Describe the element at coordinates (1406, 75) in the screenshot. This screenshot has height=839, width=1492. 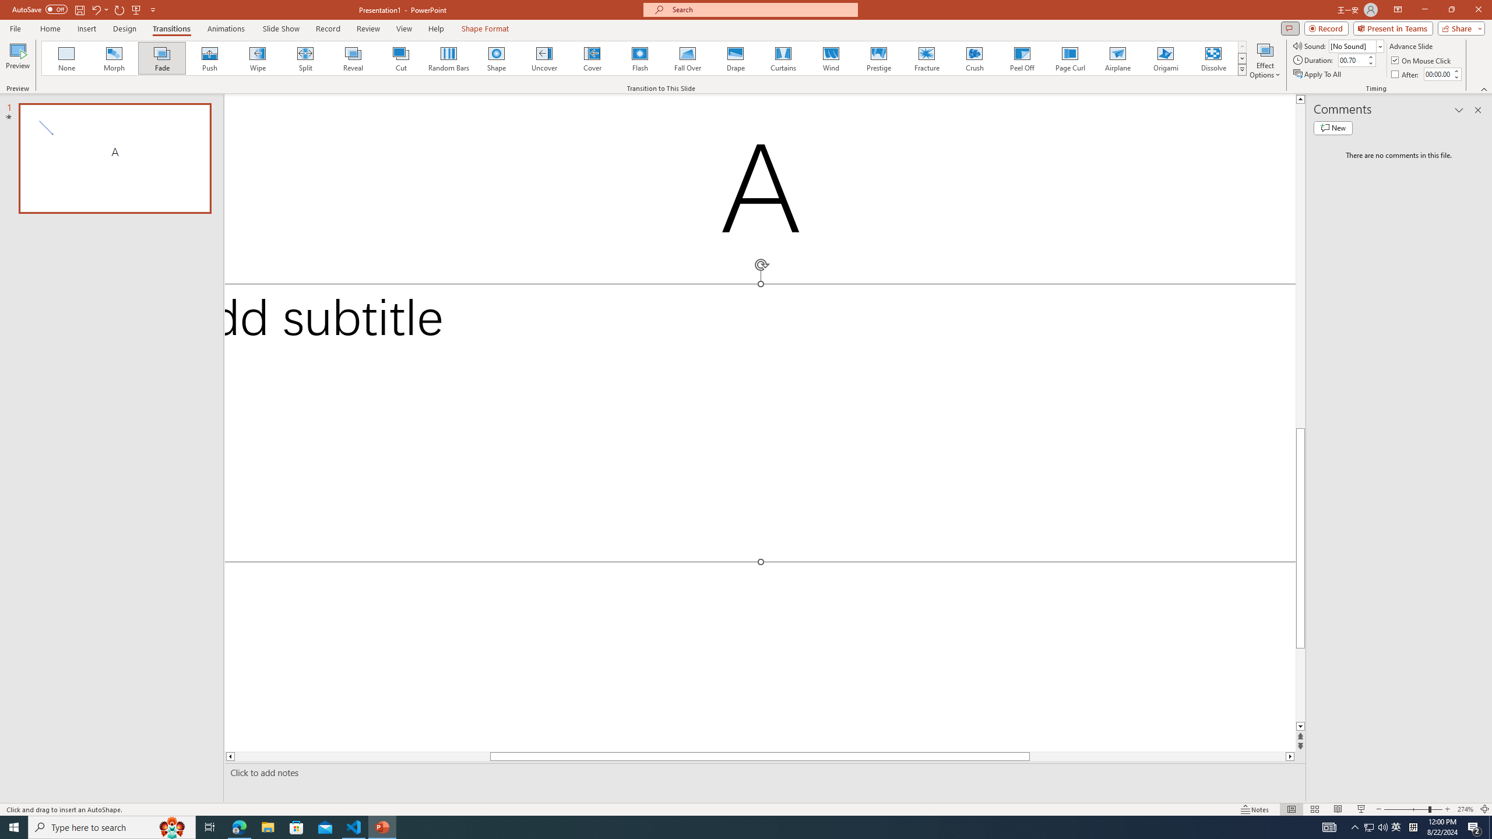
I see `After` at that location.